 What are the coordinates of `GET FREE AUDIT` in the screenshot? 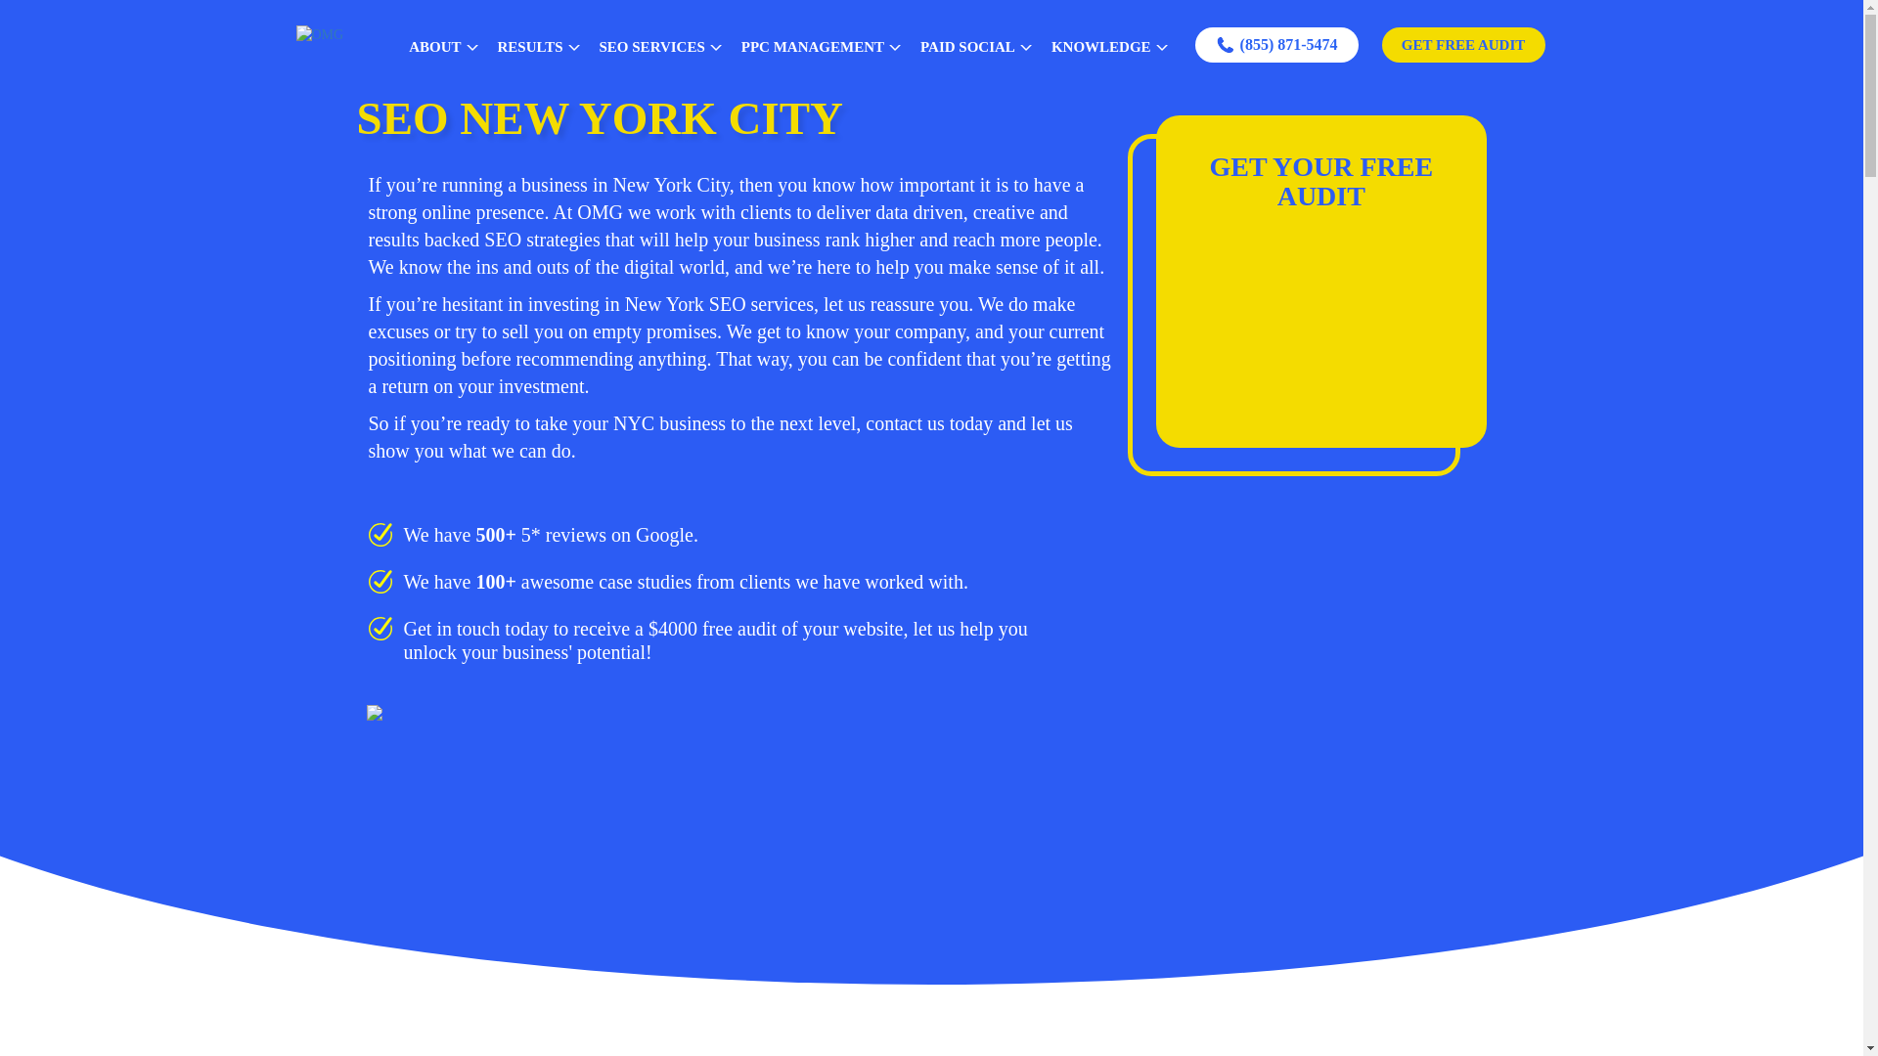 It's located at (1463, 45).